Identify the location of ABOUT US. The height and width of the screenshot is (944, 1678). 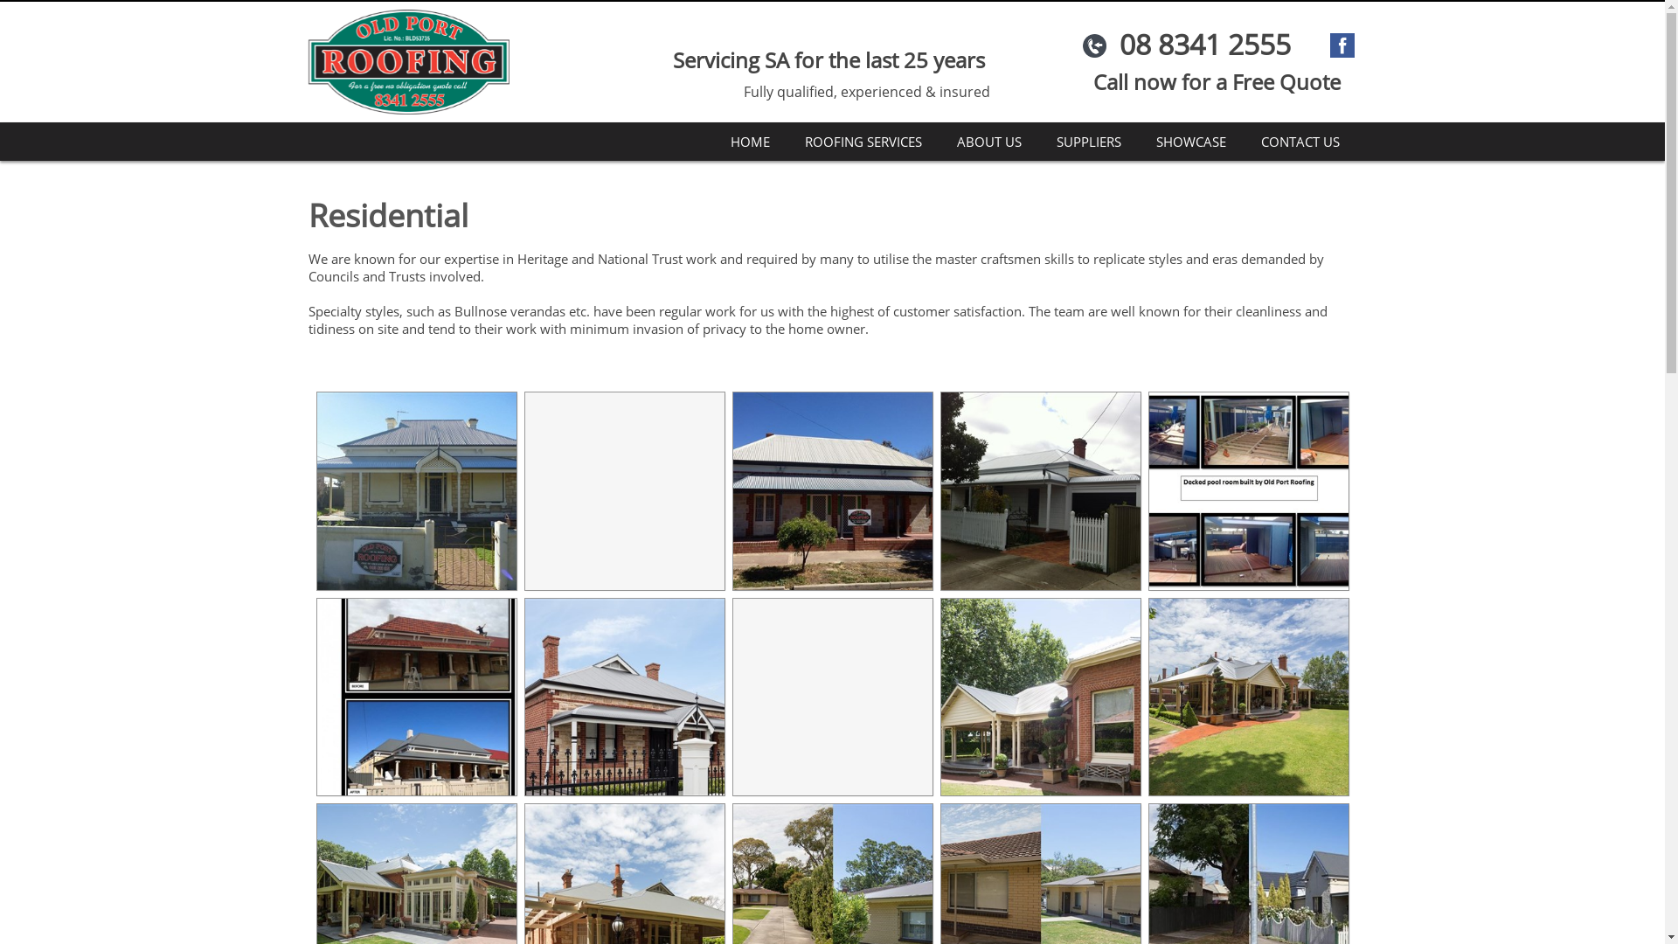
(988, 142).